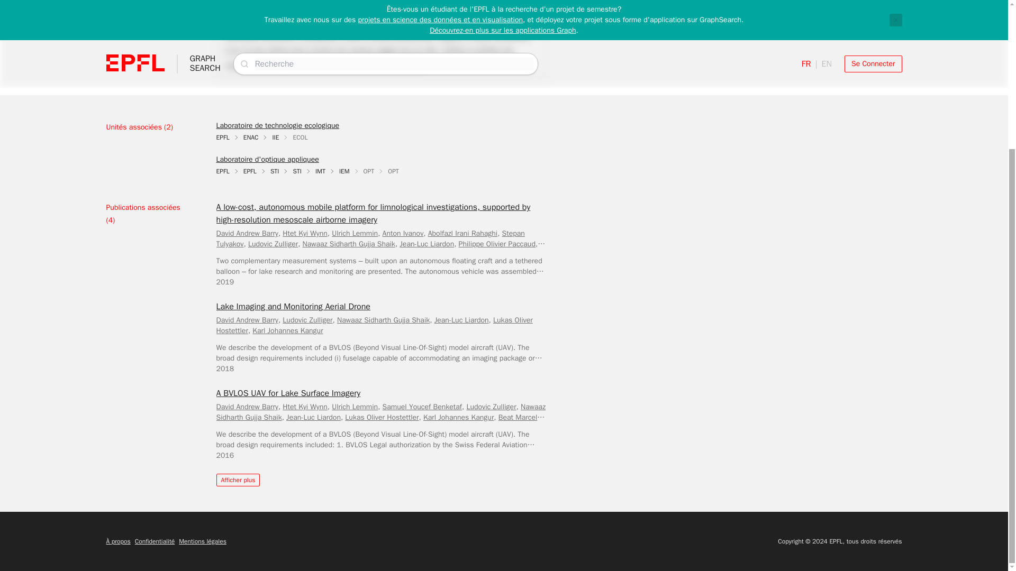  What do you see at coordinates (369, 238) in the screenshot?
I see `Stepan Tulyakov` at bounding box center [369, 238].